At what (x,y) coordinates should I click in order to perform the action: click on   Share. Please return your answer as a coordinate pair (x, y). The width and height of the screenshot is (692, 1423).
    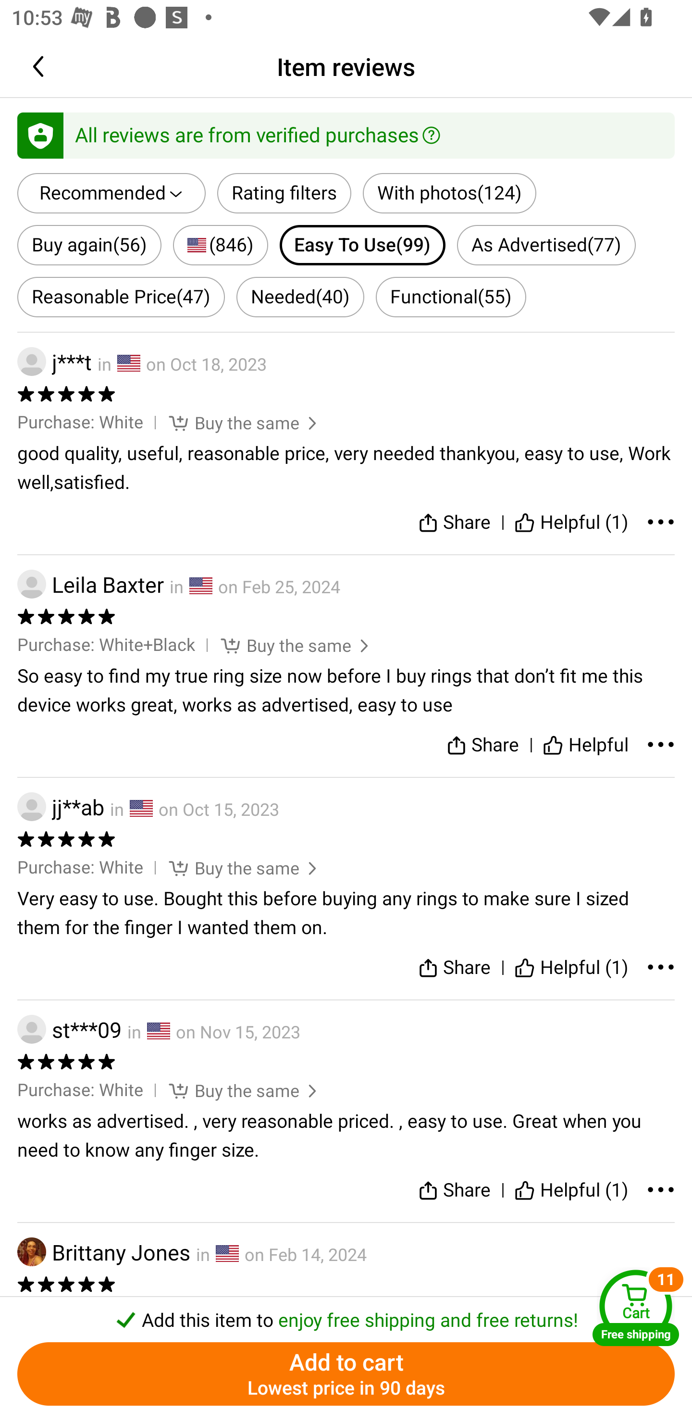
    Looking at the image, I should click on (454, 523).